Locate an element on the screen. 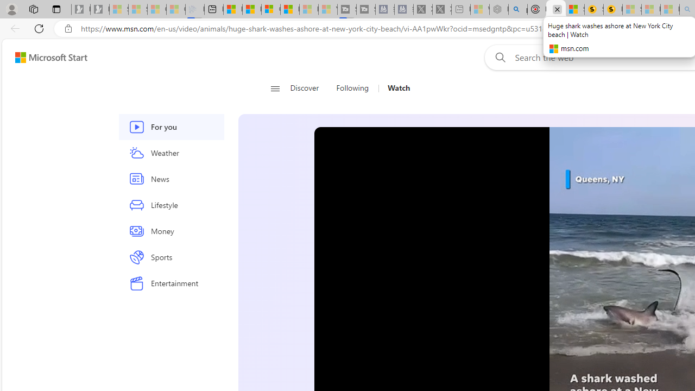  Web search is located at coordinates (498, 57).